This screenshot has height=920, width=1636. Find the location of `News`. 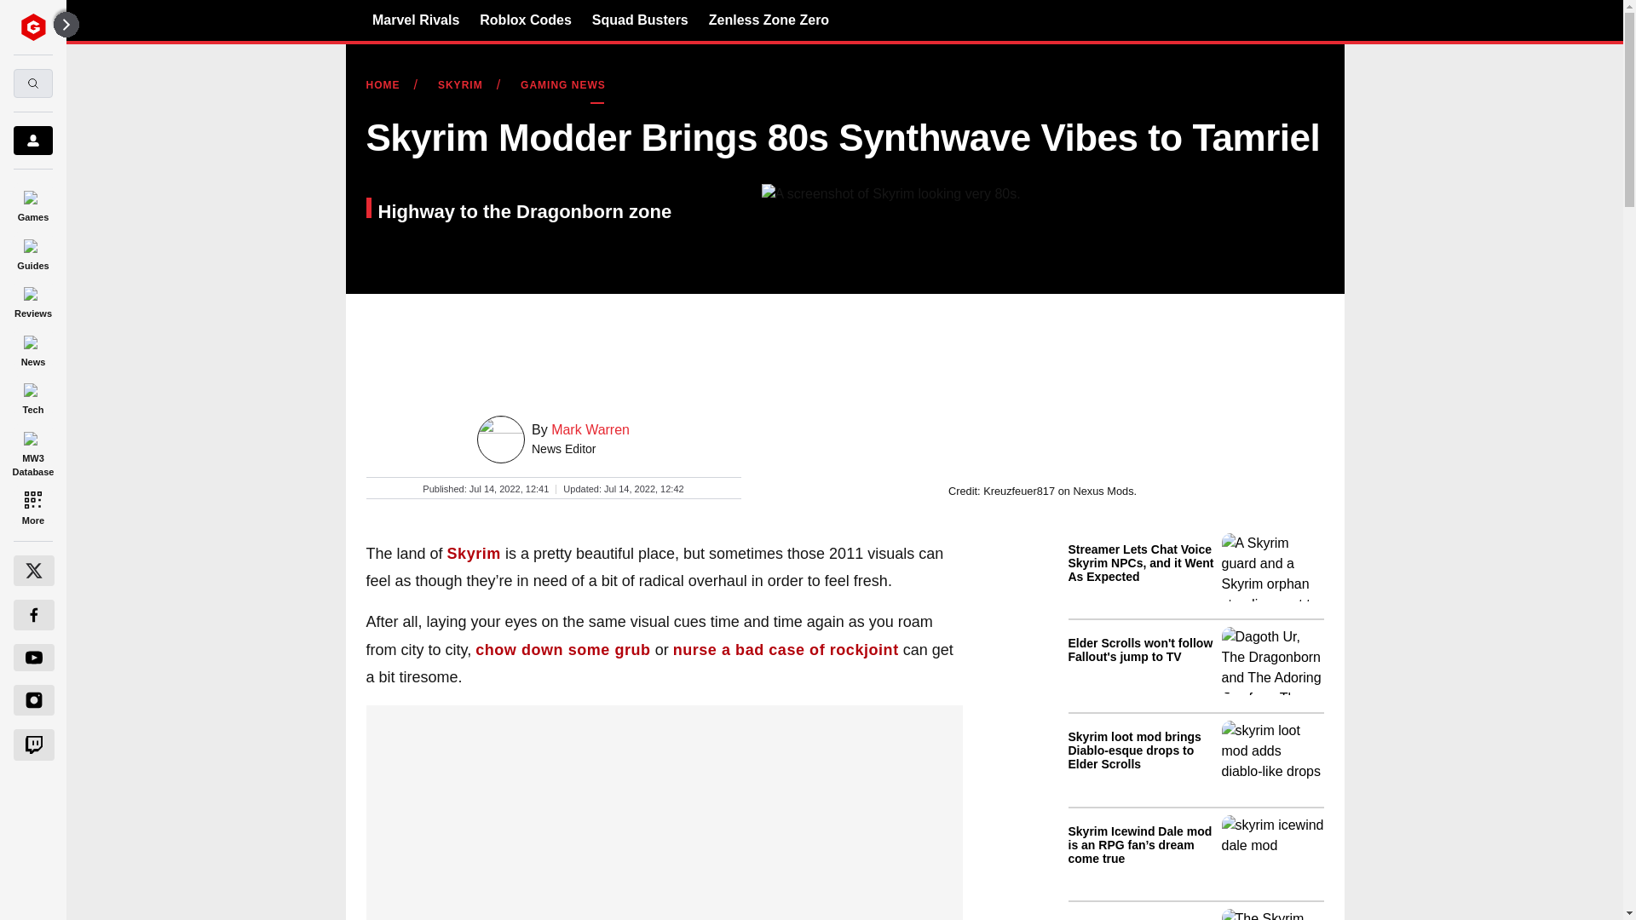

News is located at coordinates (32, 348).